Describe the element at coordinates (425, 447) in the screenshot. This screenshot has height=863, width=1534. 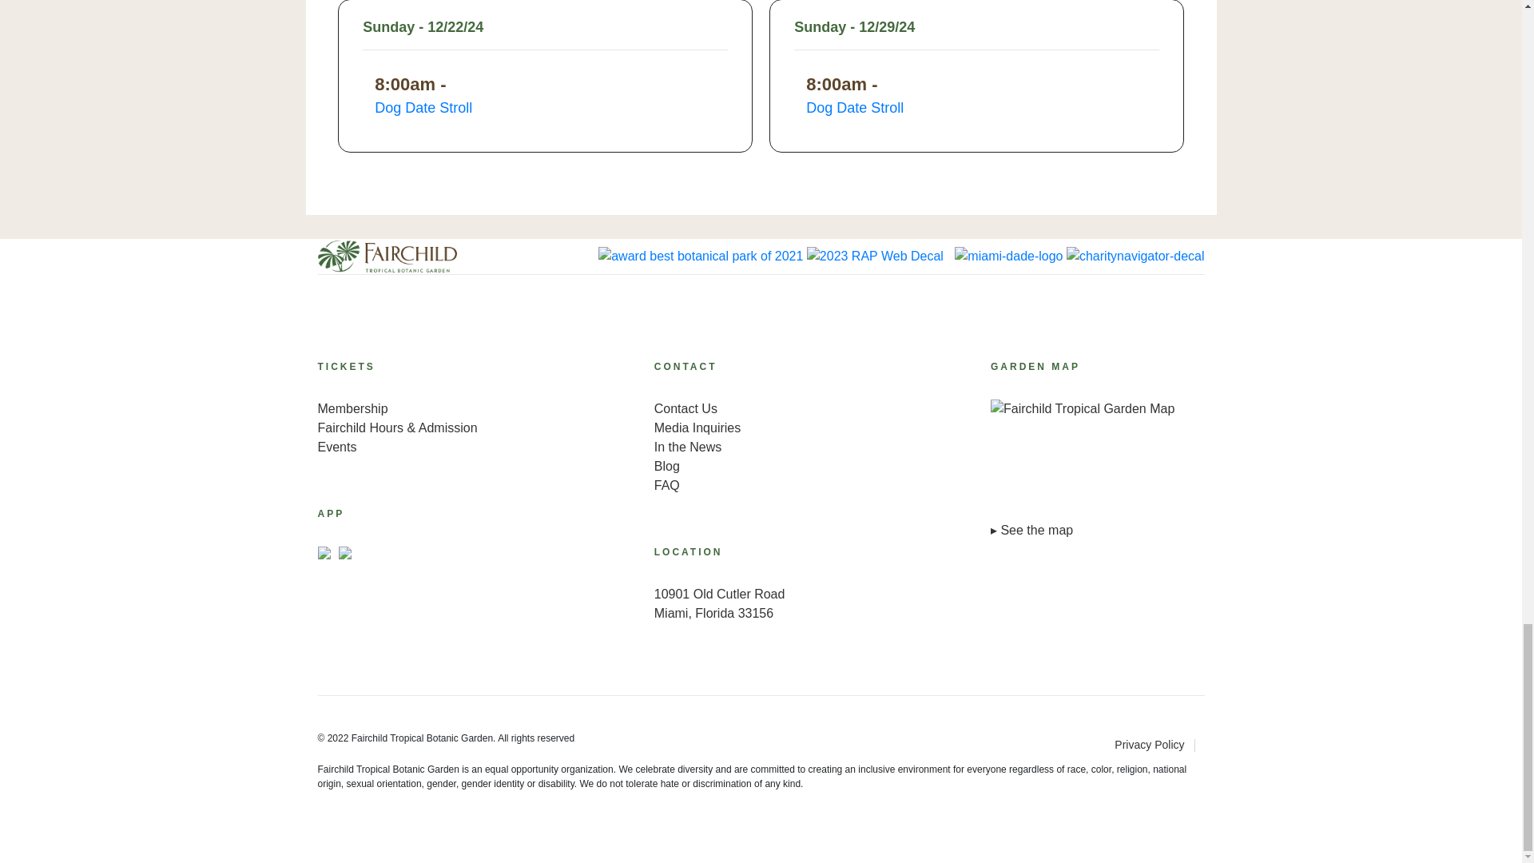
I see `Events` at that location.